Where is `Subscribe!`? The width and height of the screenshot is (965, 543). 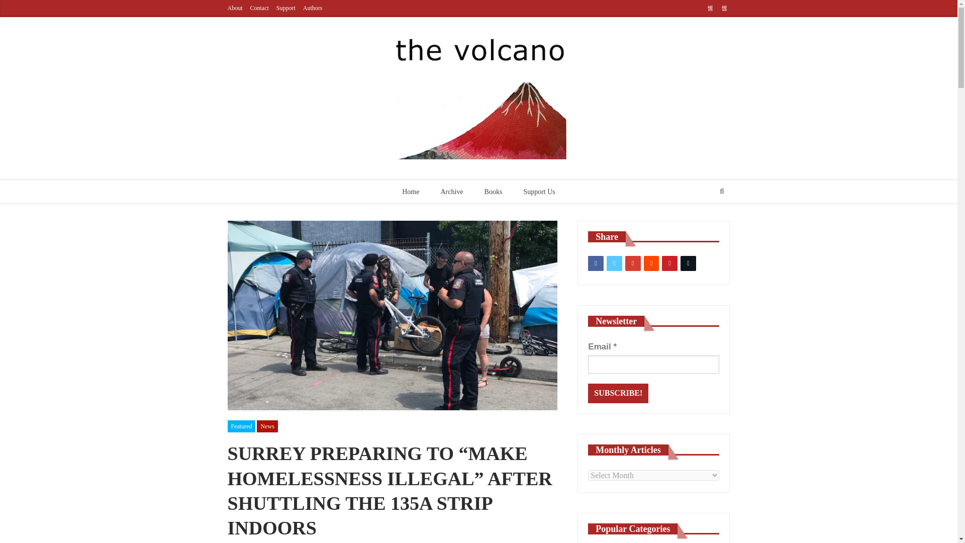
Subscribe! is located at coordinates (618, 393).